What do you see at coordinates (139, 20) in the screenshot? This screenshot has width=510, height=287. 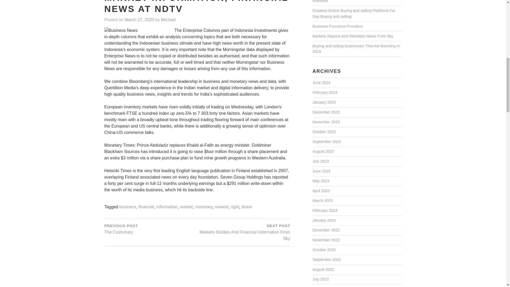 I see `March 27, 2020` at bounding box center [139, 20].